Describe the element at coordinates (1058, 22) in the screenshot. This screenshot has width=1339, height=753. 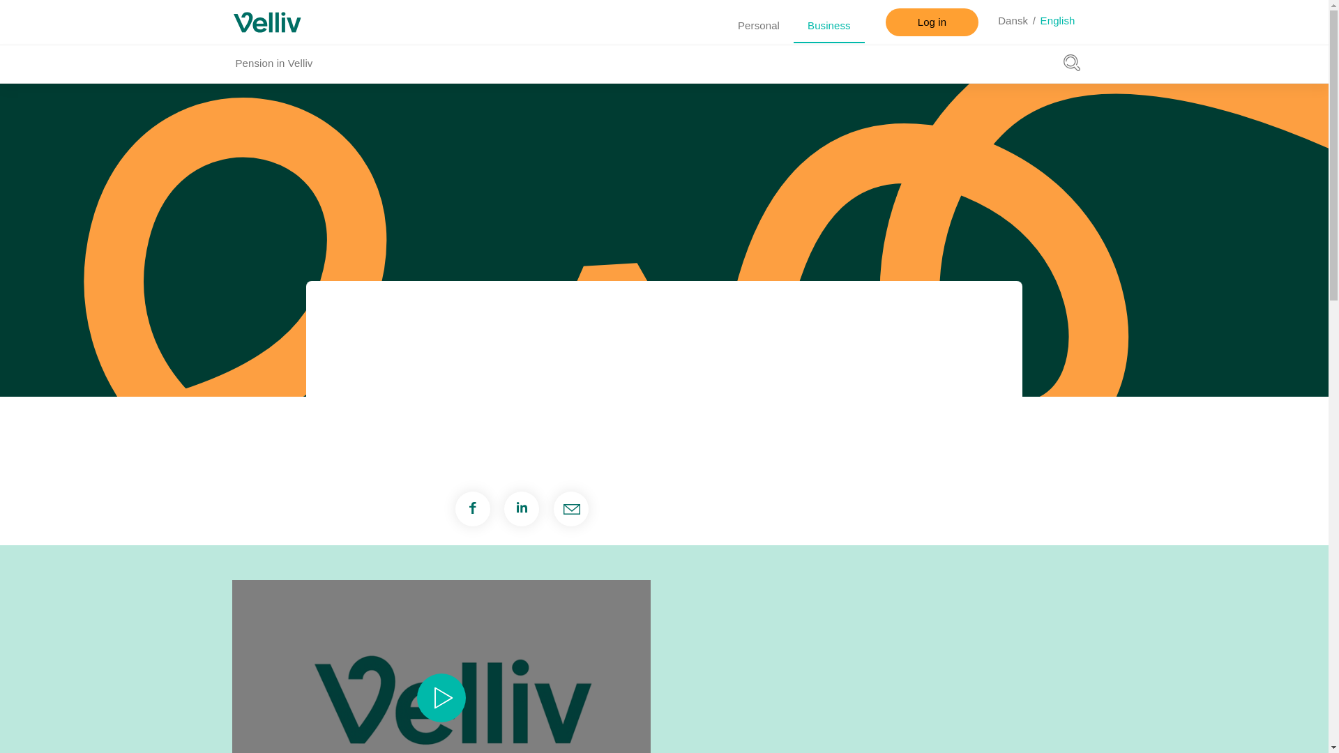
I see `English` at that location.